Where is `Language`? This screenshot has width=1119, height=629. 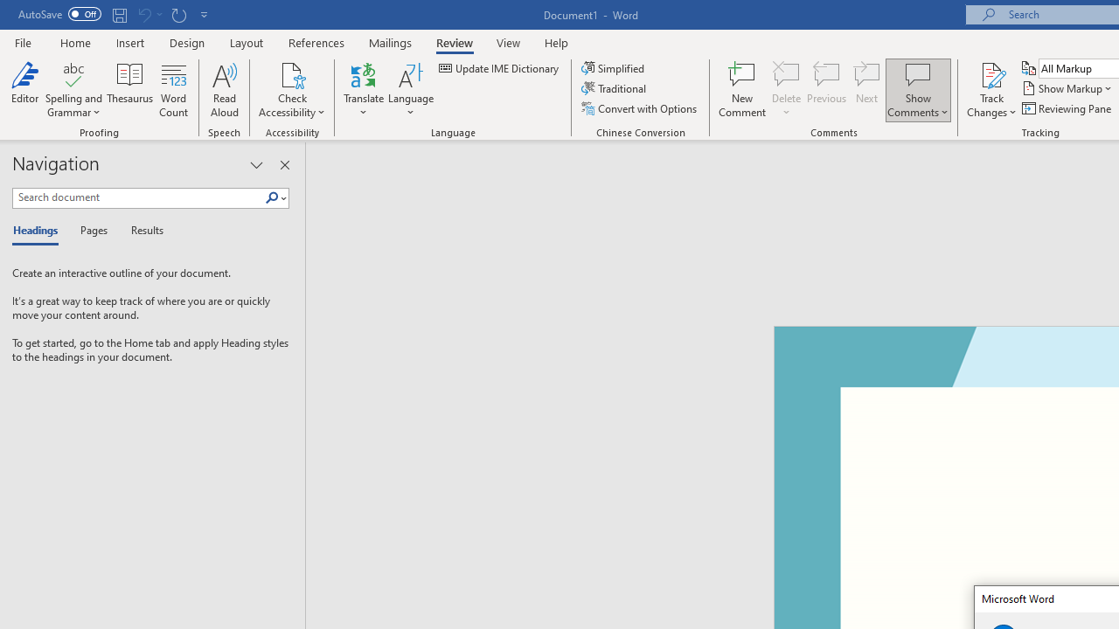
Language is located at coordinates (411, 89).